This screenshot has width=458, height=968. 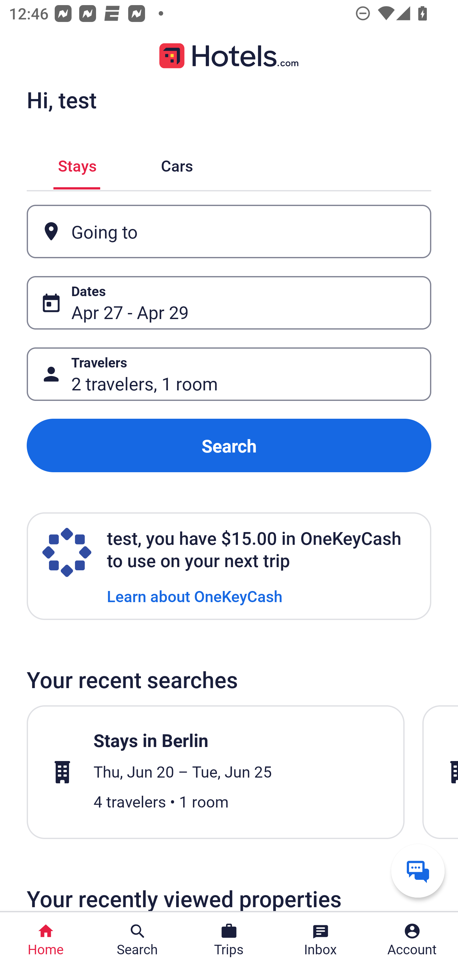 I want to click on Learn about OneKeyCash Learn about OneKeyCash Link, so click(x=195, y=595).